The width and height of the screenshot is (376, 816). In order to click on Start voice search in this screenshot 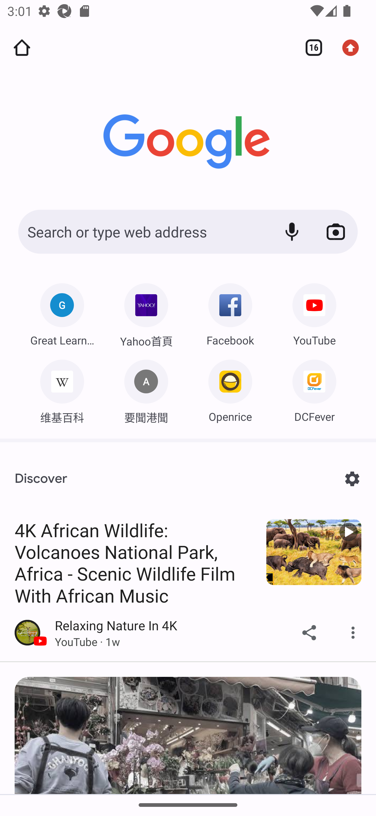, I will do `click(292, 232)`.